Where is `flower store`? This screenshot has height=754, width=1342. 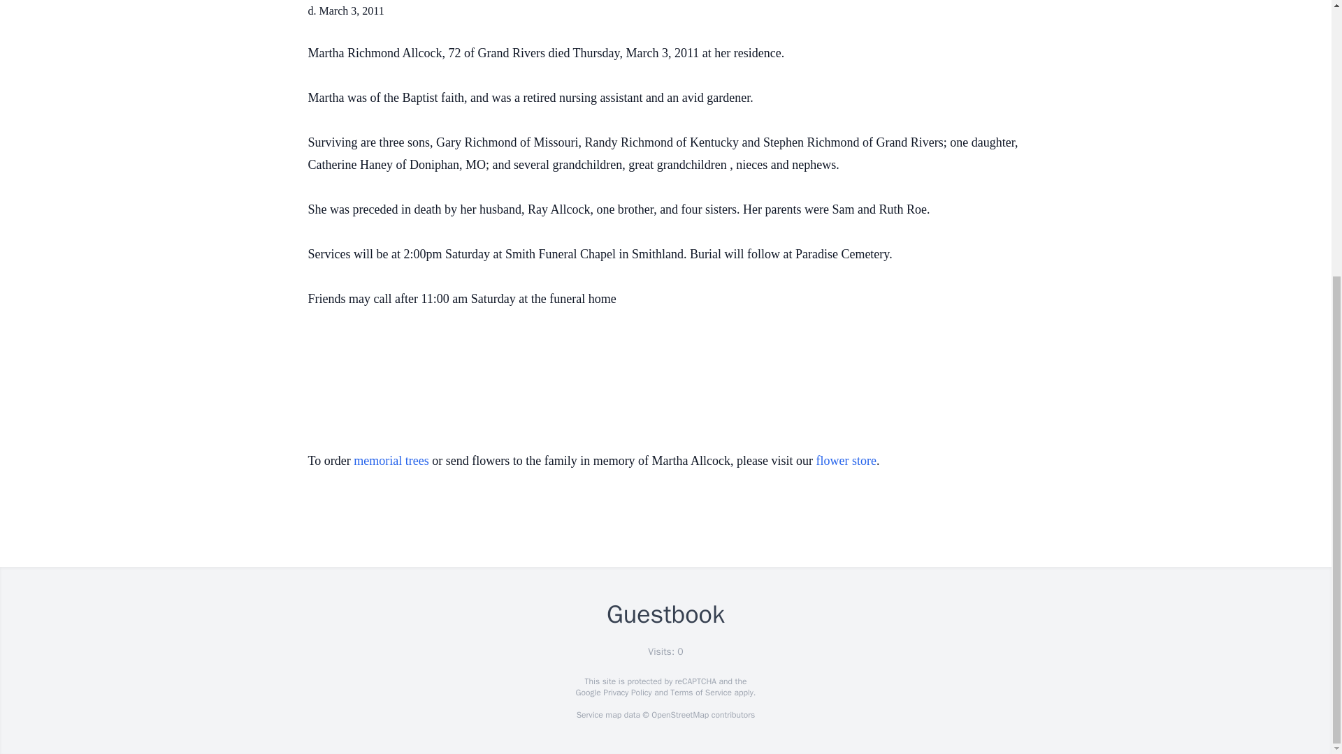 flower store is located at coordinates (846, 461).